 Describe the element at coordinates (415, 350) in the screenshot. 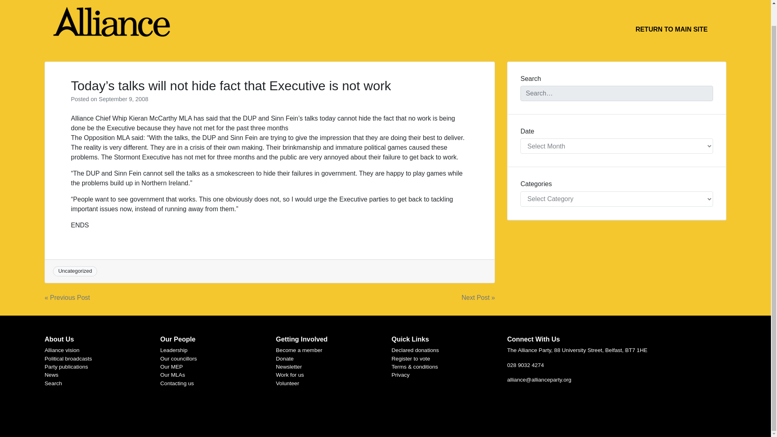

I see `Declared donations` at that location.